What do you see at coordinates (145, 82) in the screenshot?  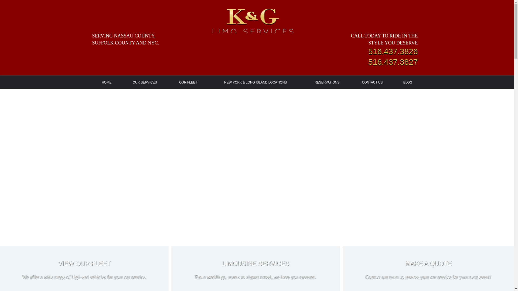 I see `OUR SERVICES` at bounding box center [145, 82].